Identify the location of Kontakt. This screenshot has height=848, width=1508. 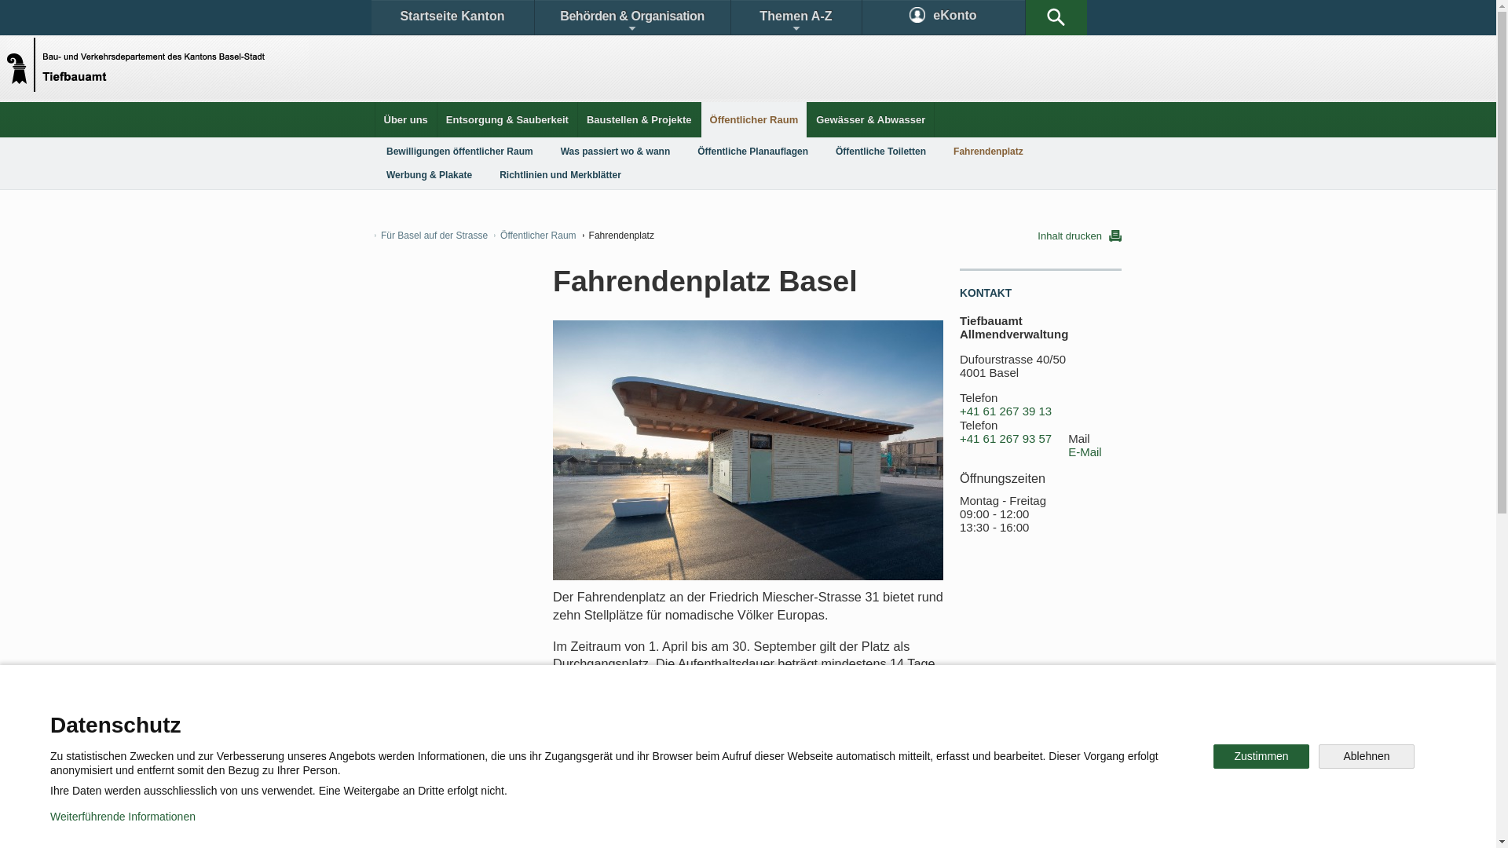
(421, 718).